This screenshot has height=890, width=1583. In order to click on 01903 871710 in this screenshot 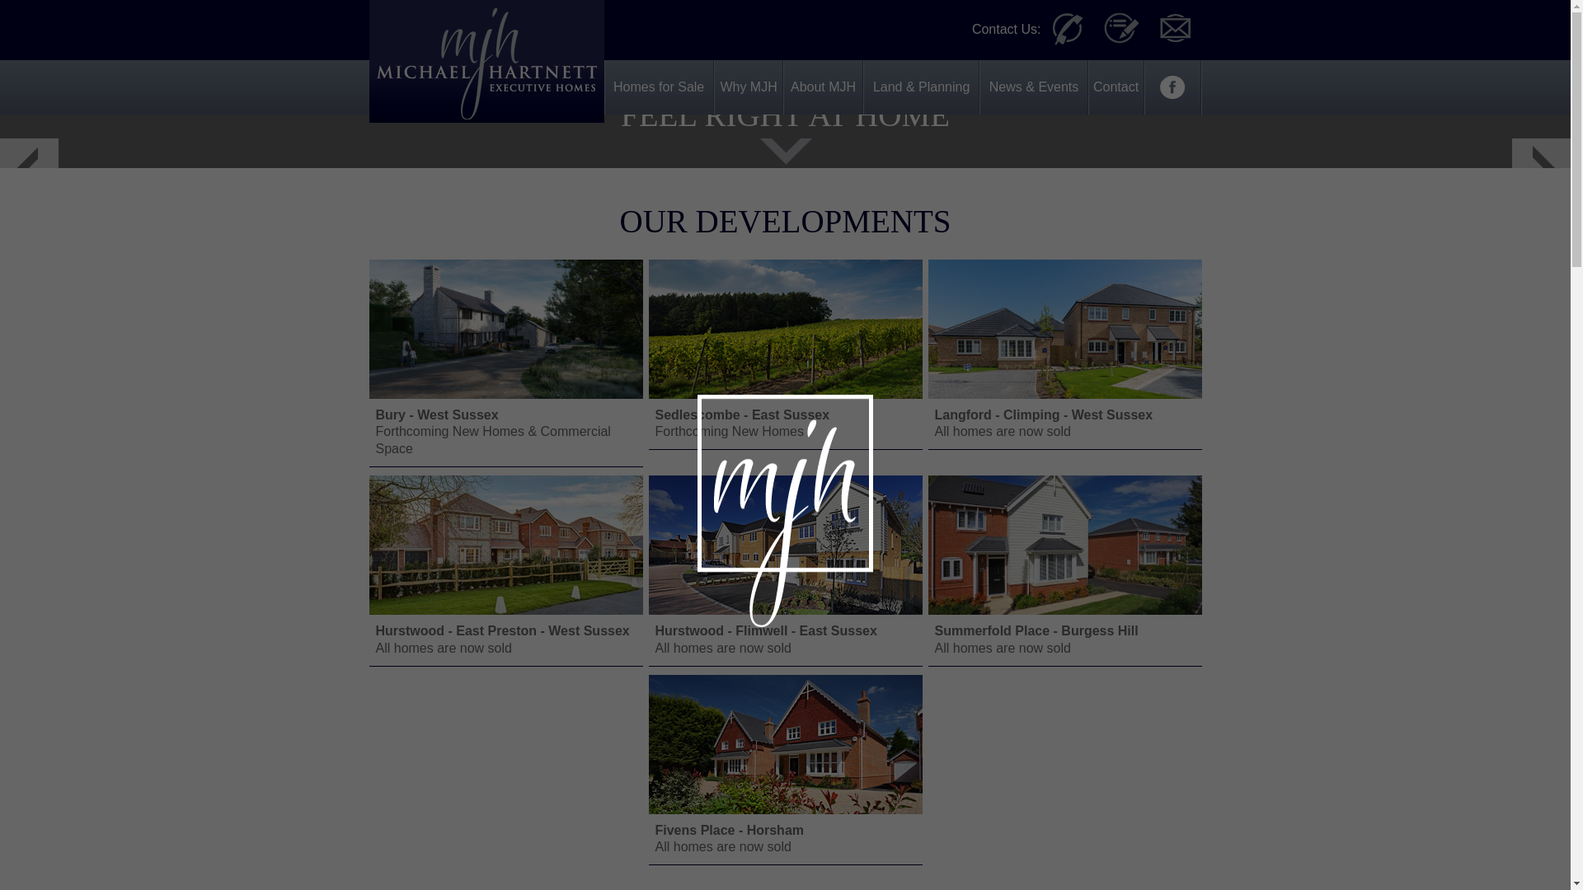, I will do `click(1065, 502)`.